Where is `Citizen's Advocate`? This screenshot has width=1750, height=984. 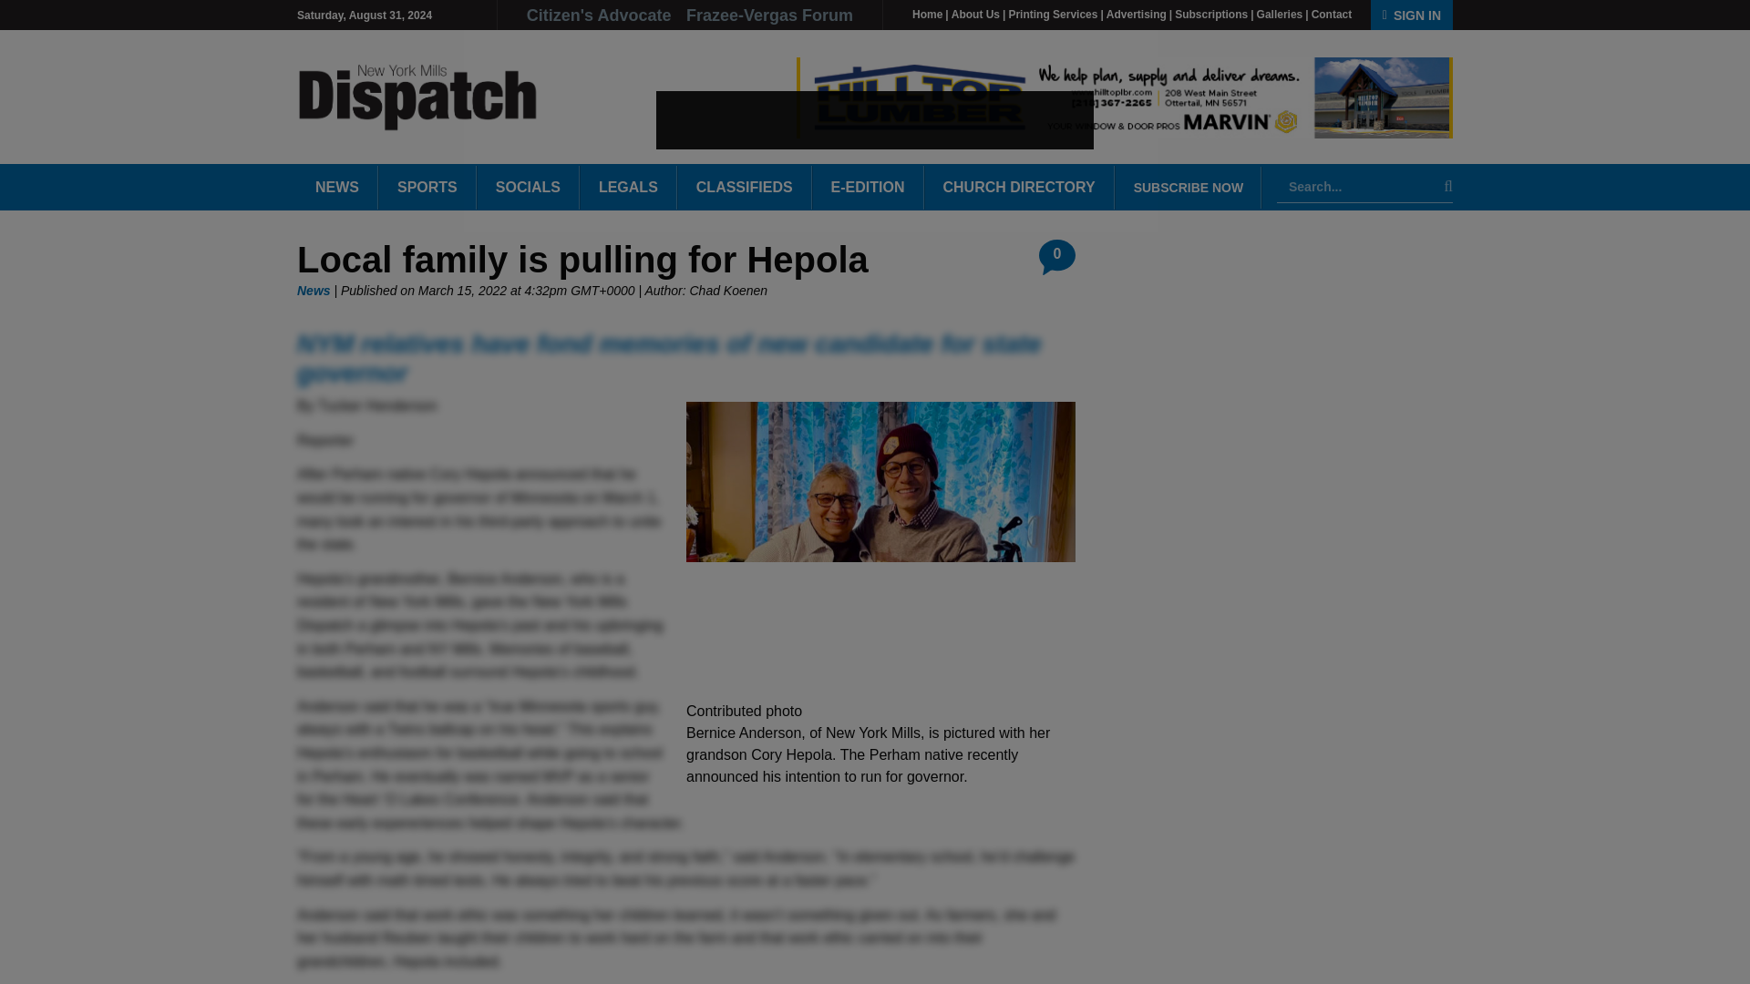 Citizen's Advocate is located at coordinates (601, 15).